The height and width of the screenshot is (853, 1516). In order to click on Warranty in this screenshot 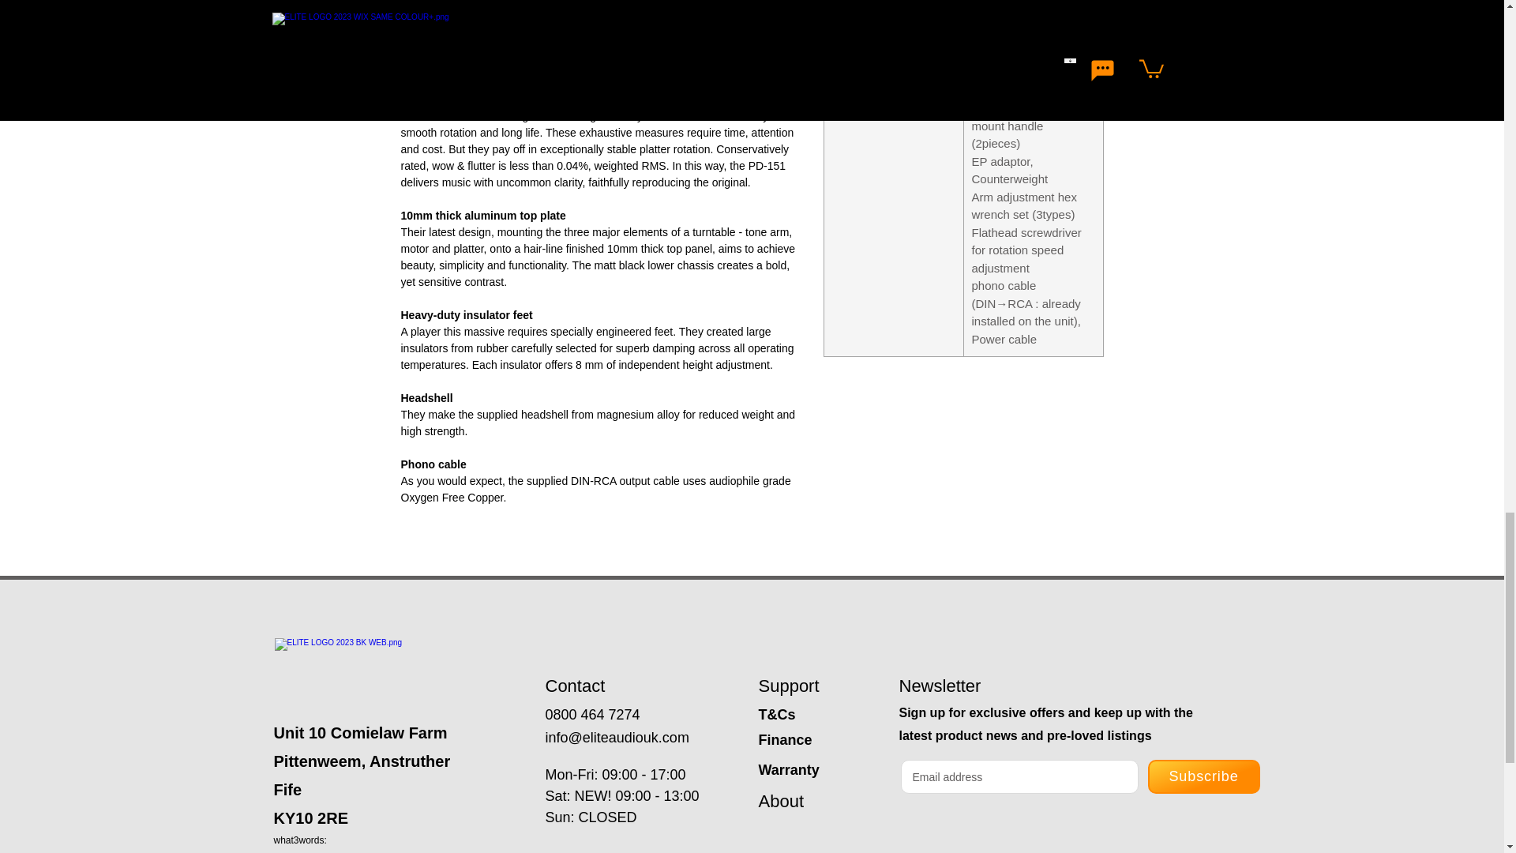, I will do `click(788, 769)`.